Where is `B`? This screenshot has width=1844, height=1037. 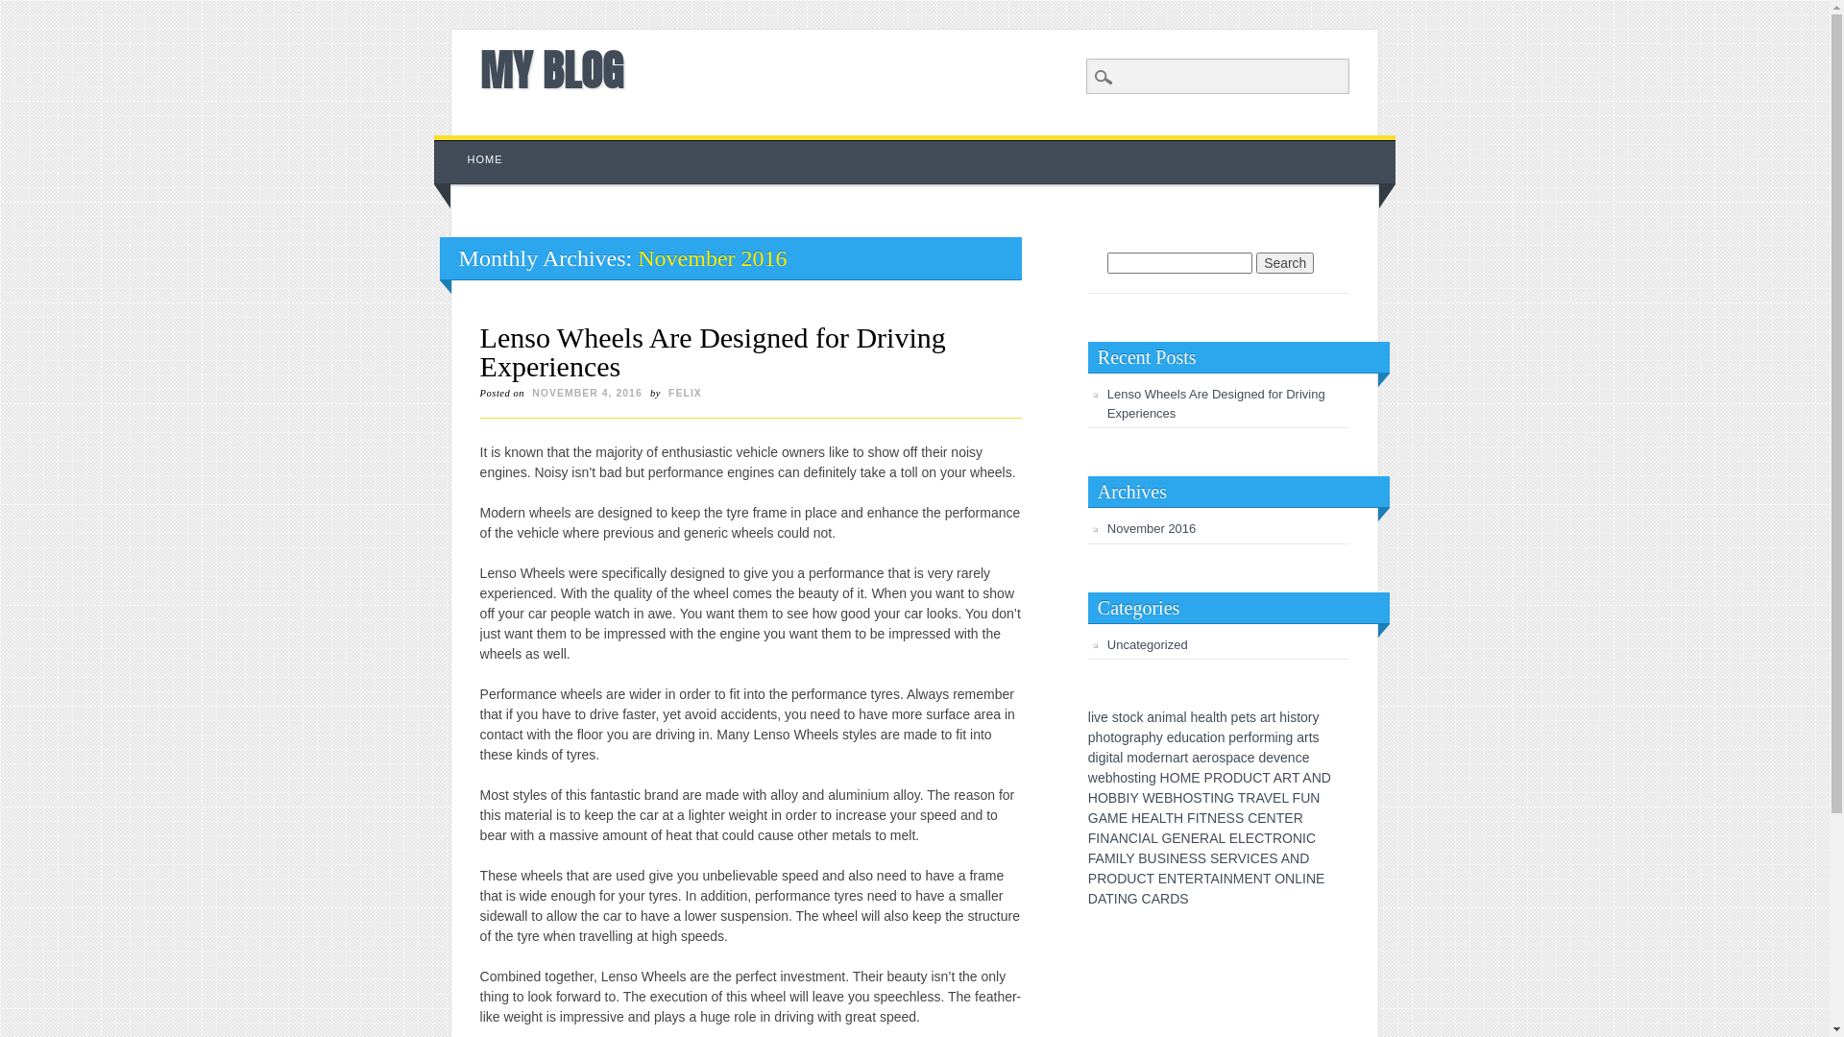
B is located at coordinates (1143, 858).